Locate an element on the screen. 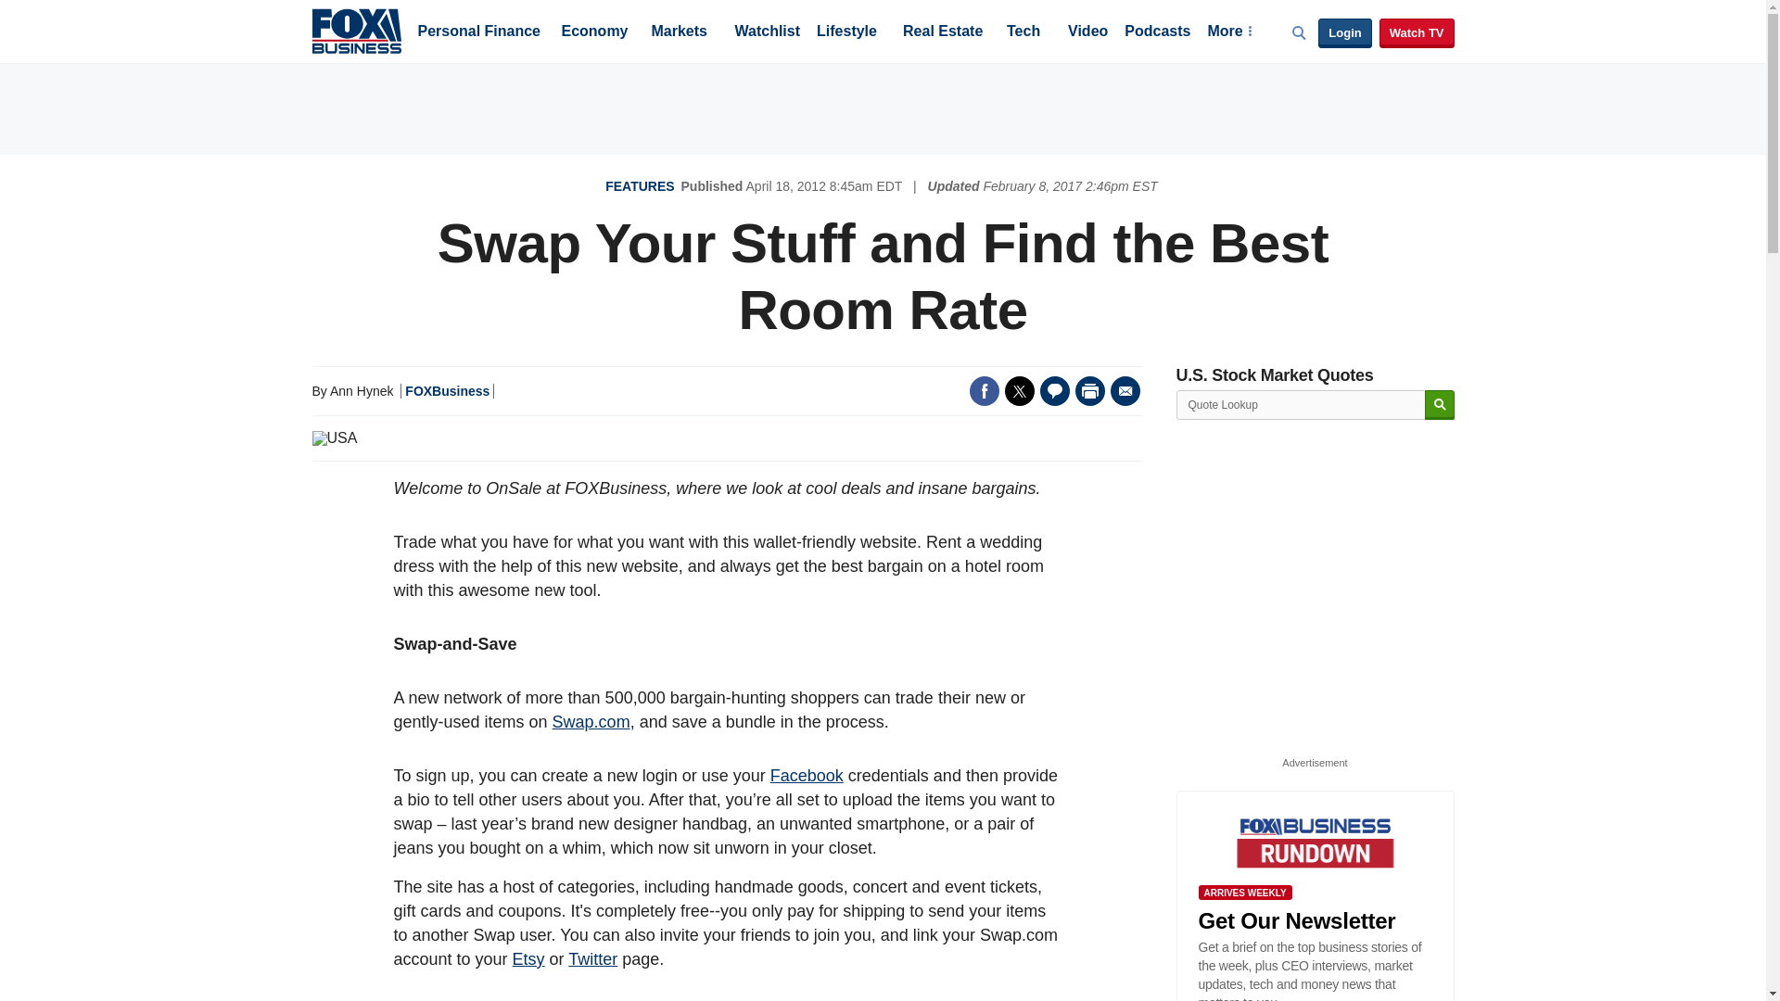  Fox Business is located at coordinates (356, 30).